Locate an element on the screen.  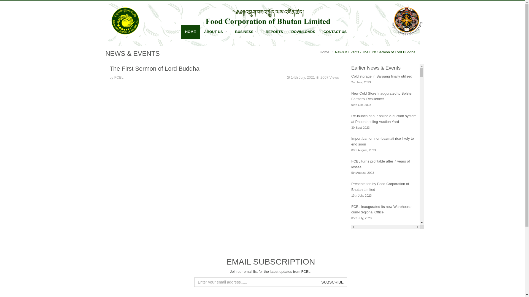
CONTACT US is located at coordinates (335, 32).